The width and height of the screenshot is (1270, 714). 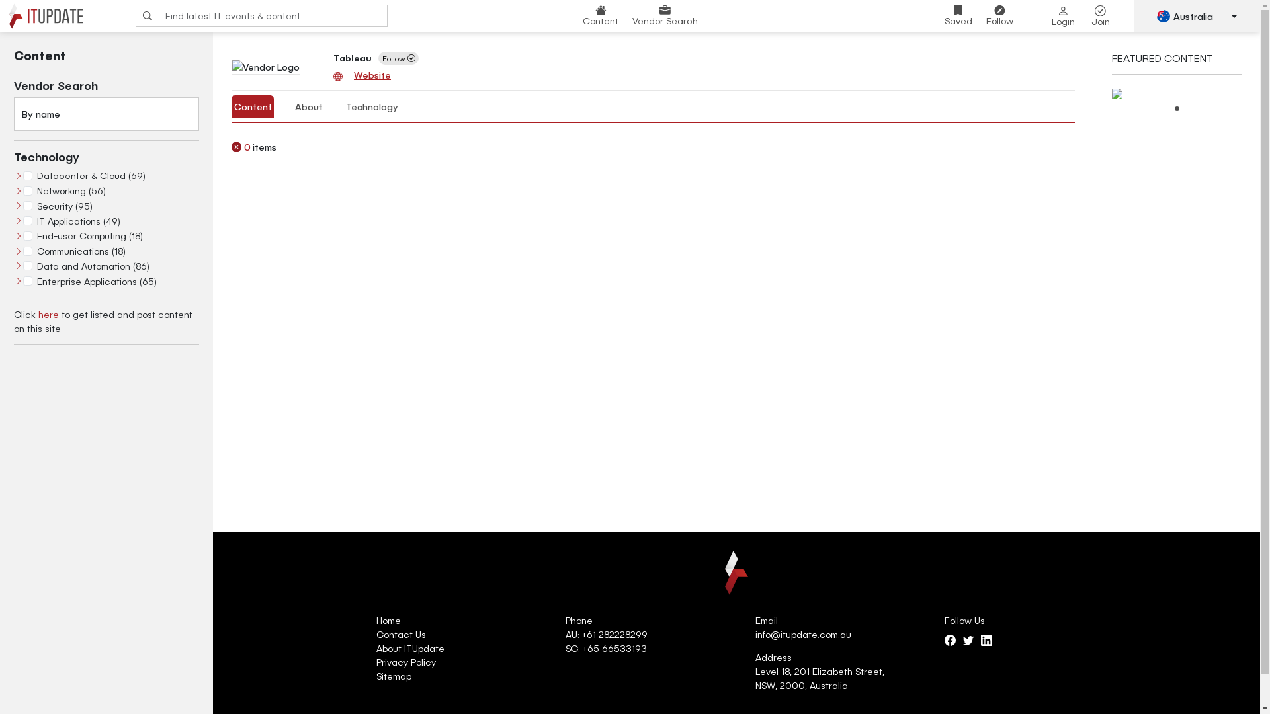 What do you see at coordinates (308, 107) in the screenshot?
I see `About` at bounding box center [308, 107].